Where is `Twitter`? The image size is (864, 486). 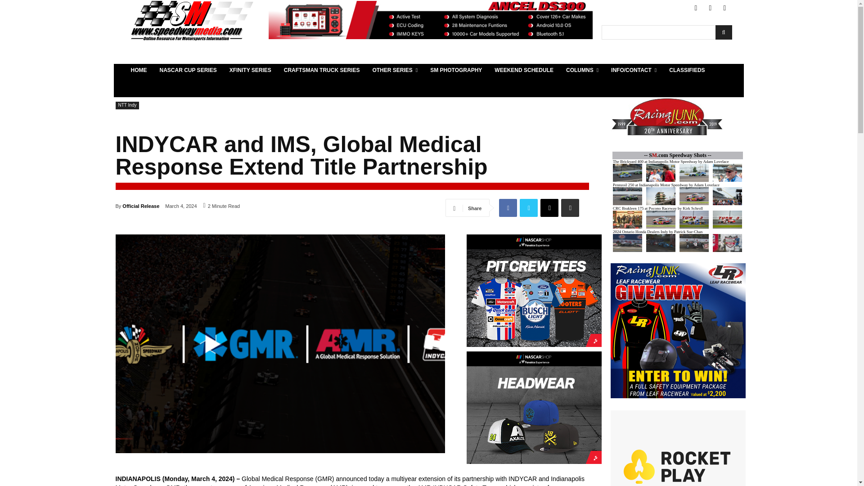 Twitter is located at coordinates (710, 8).